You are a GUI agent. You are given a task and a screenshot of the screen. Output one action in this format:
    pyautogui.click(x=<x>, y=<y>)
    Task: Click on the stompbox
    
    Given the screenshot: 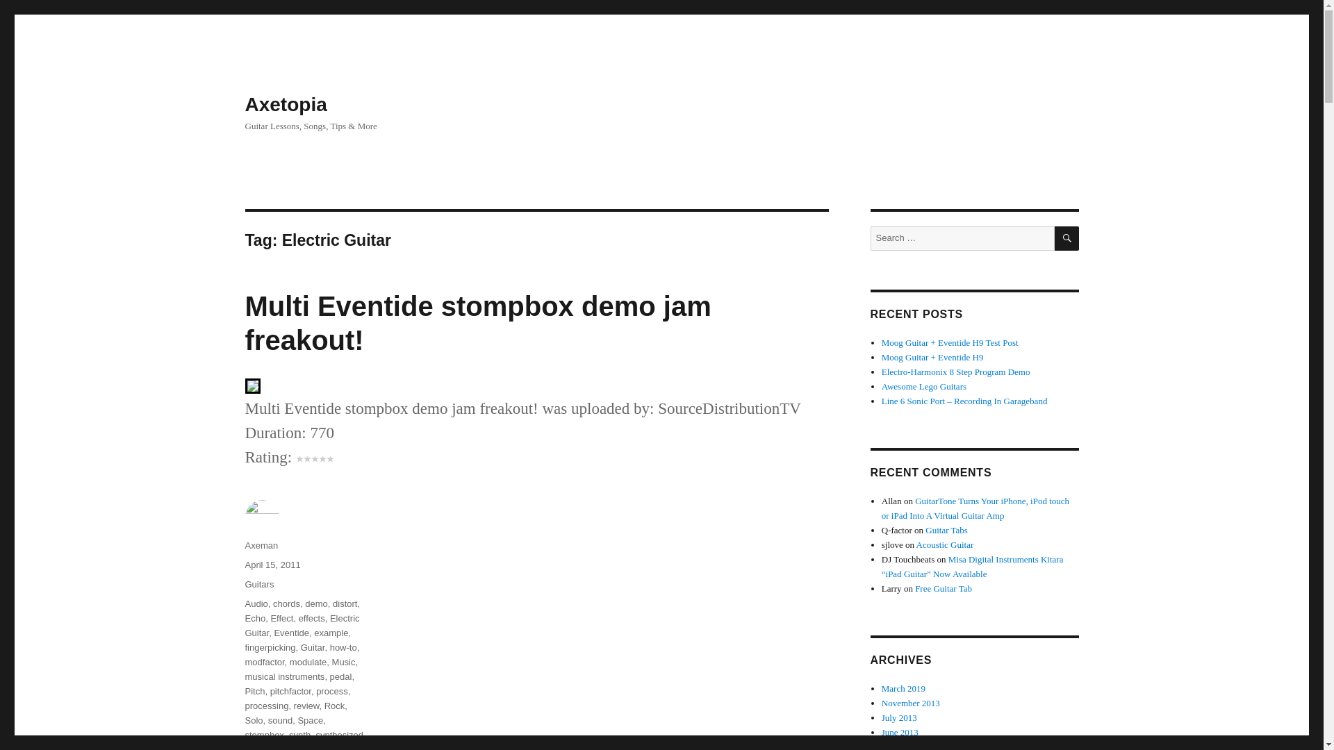 What is the action you would take?
    pyautogui.click(x=263, y=735)
    